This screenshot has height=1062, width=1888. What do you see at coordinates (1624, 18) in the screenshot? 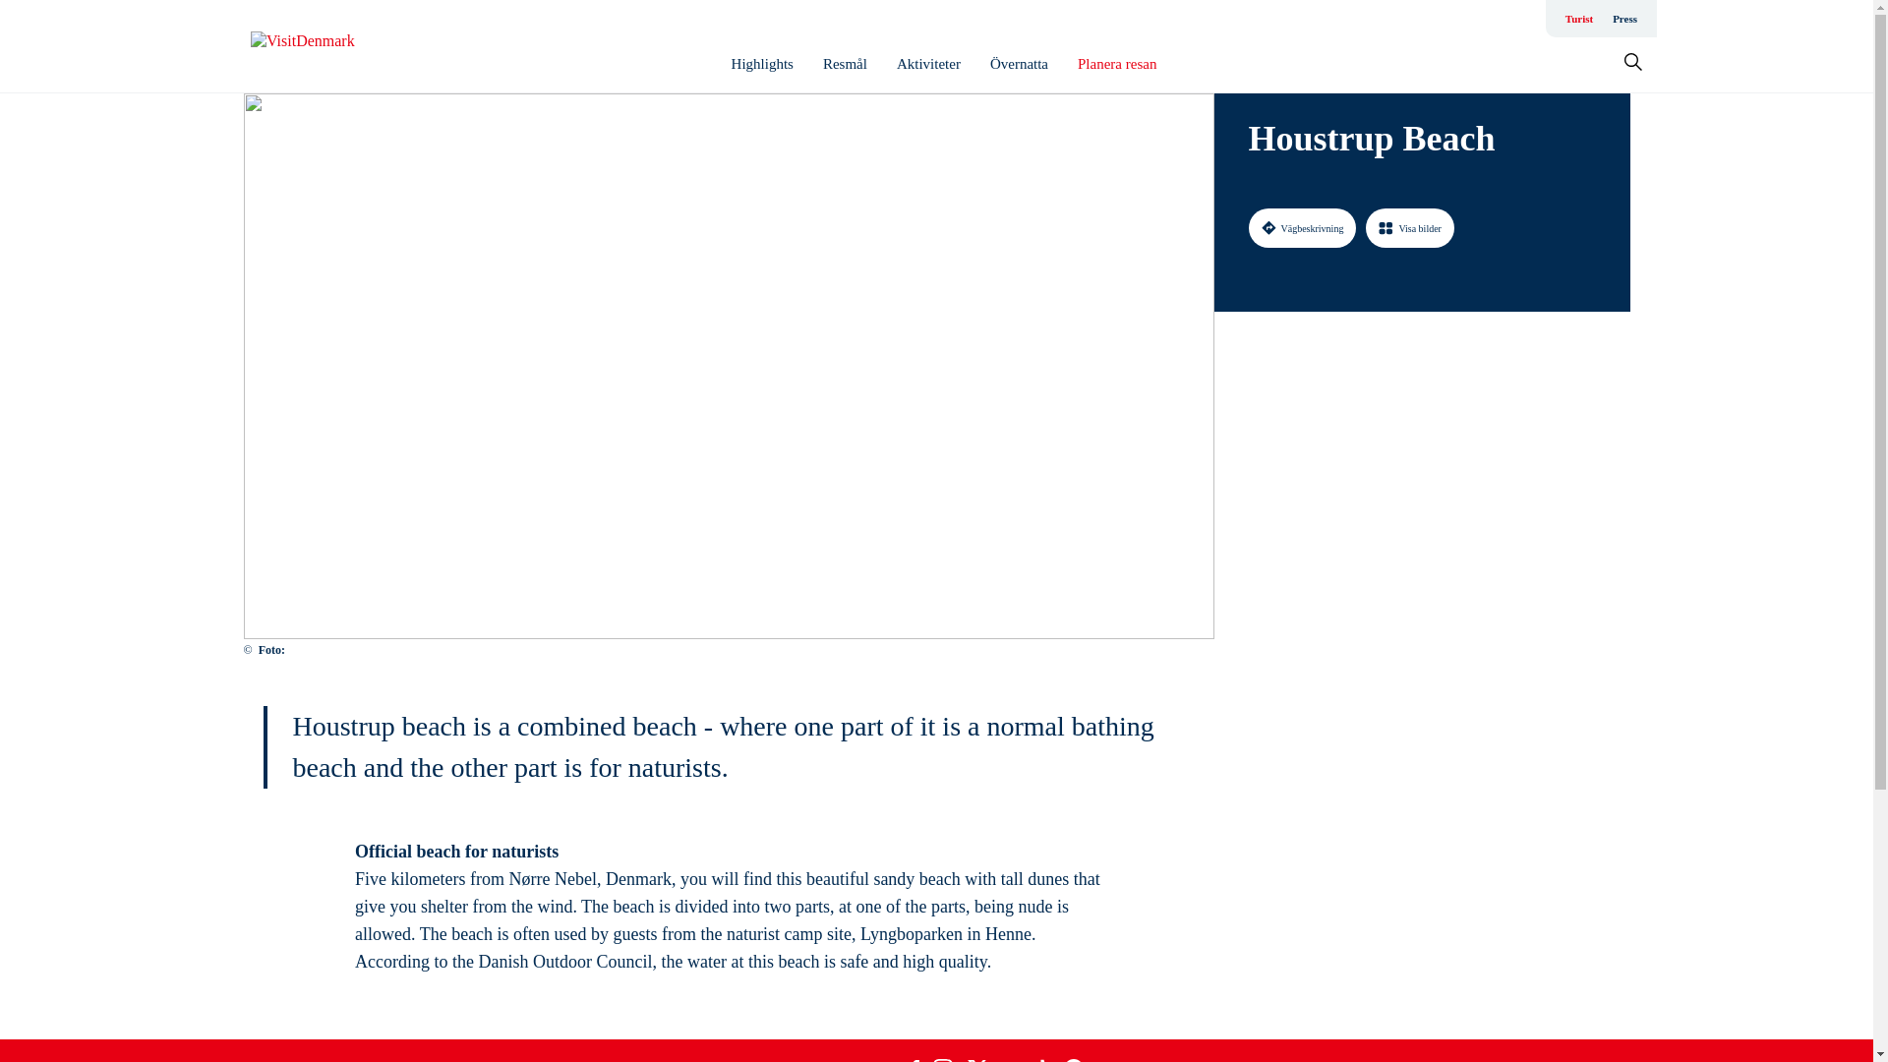
I see `Press` at bounding box center [1624, 18].